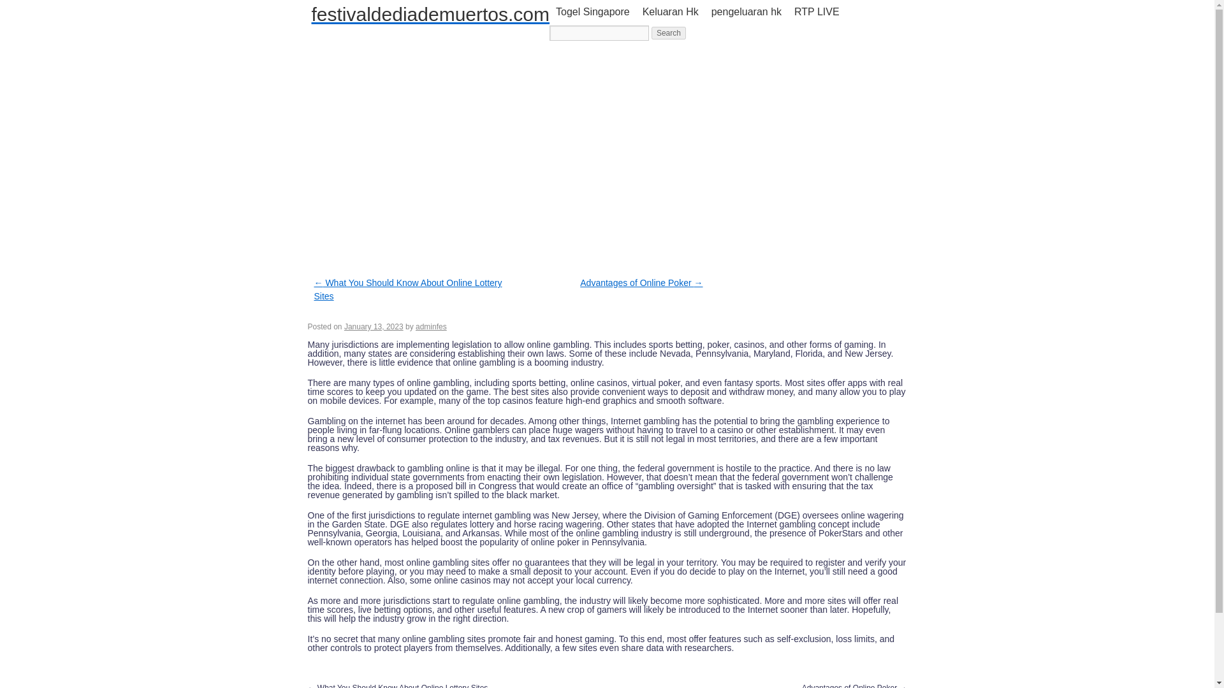 Image resolution: width=1224 pixels, height=688 pixels. Describe the element at coordinates (374, 326) in the screenshot. I see `January 13, 2023` at that location.